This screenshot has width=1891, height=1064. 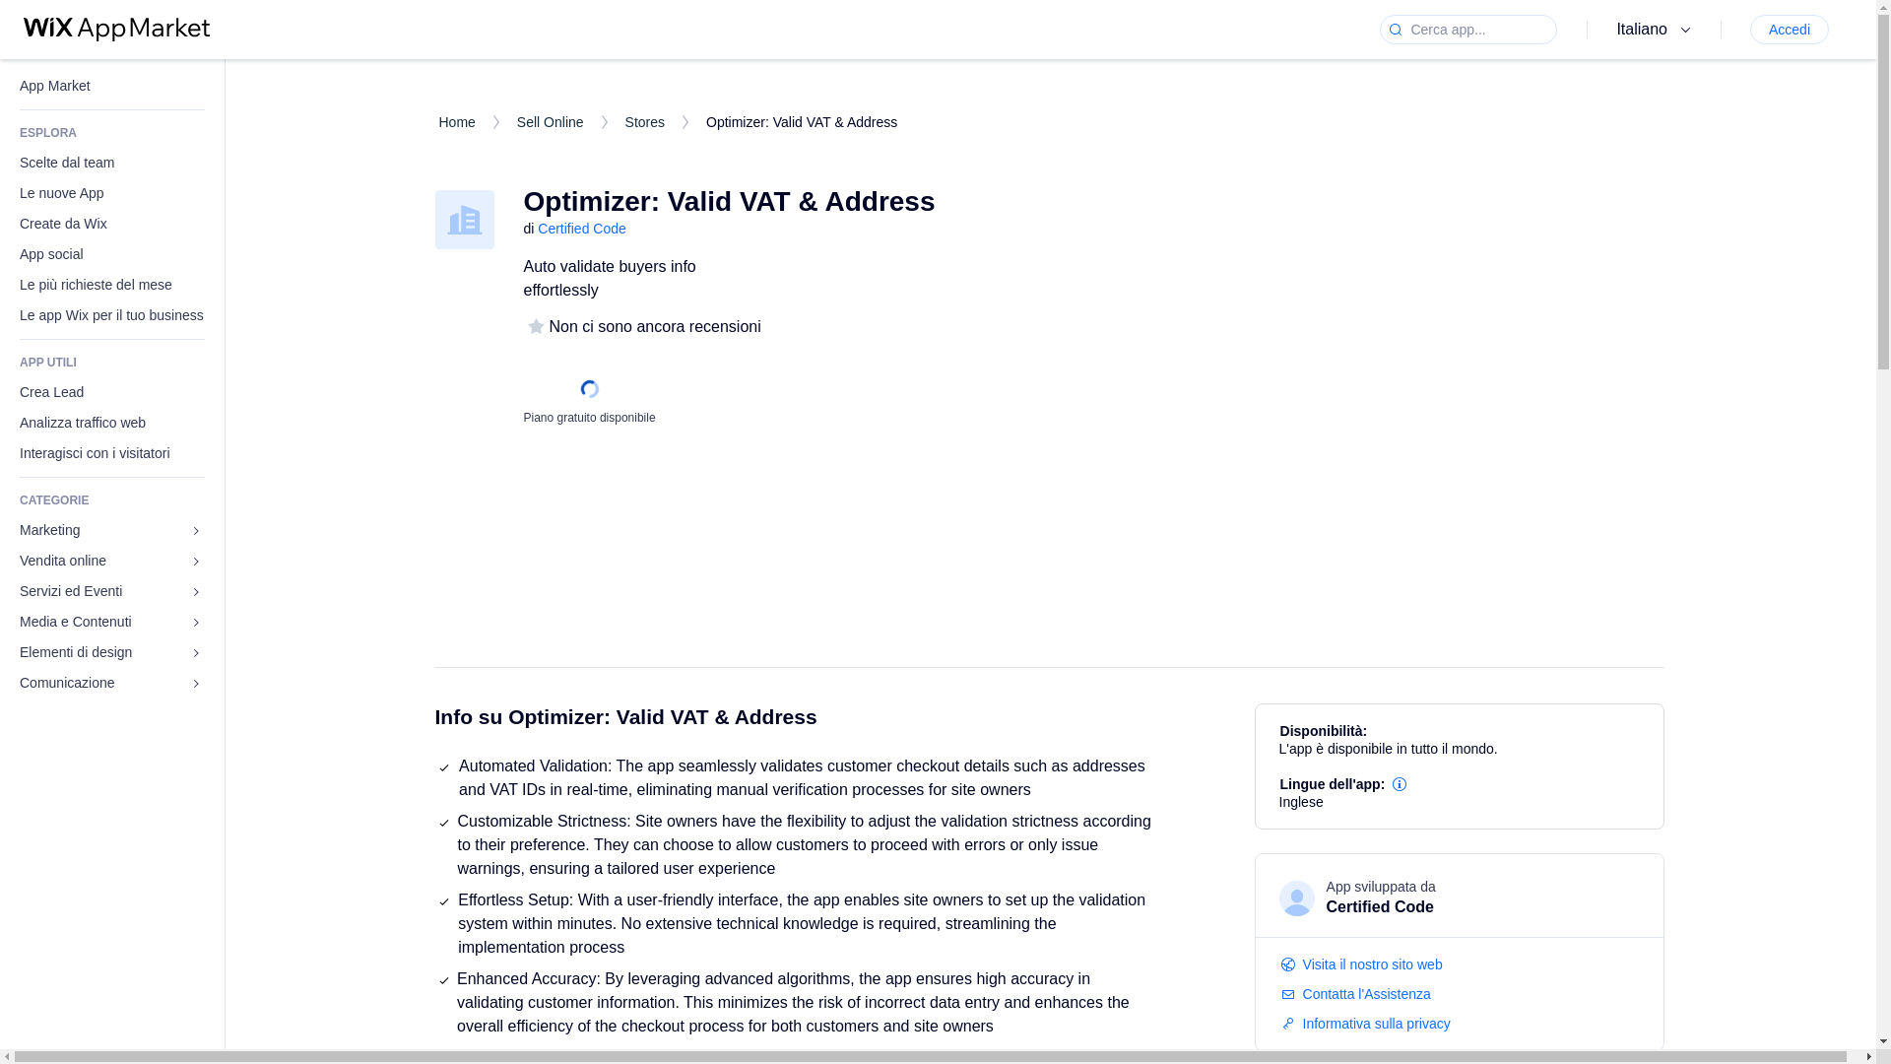 What do you see at coordinates (1657, 30) in the screenshot?
I see `Italiano` at bounding box center [1657, 30].